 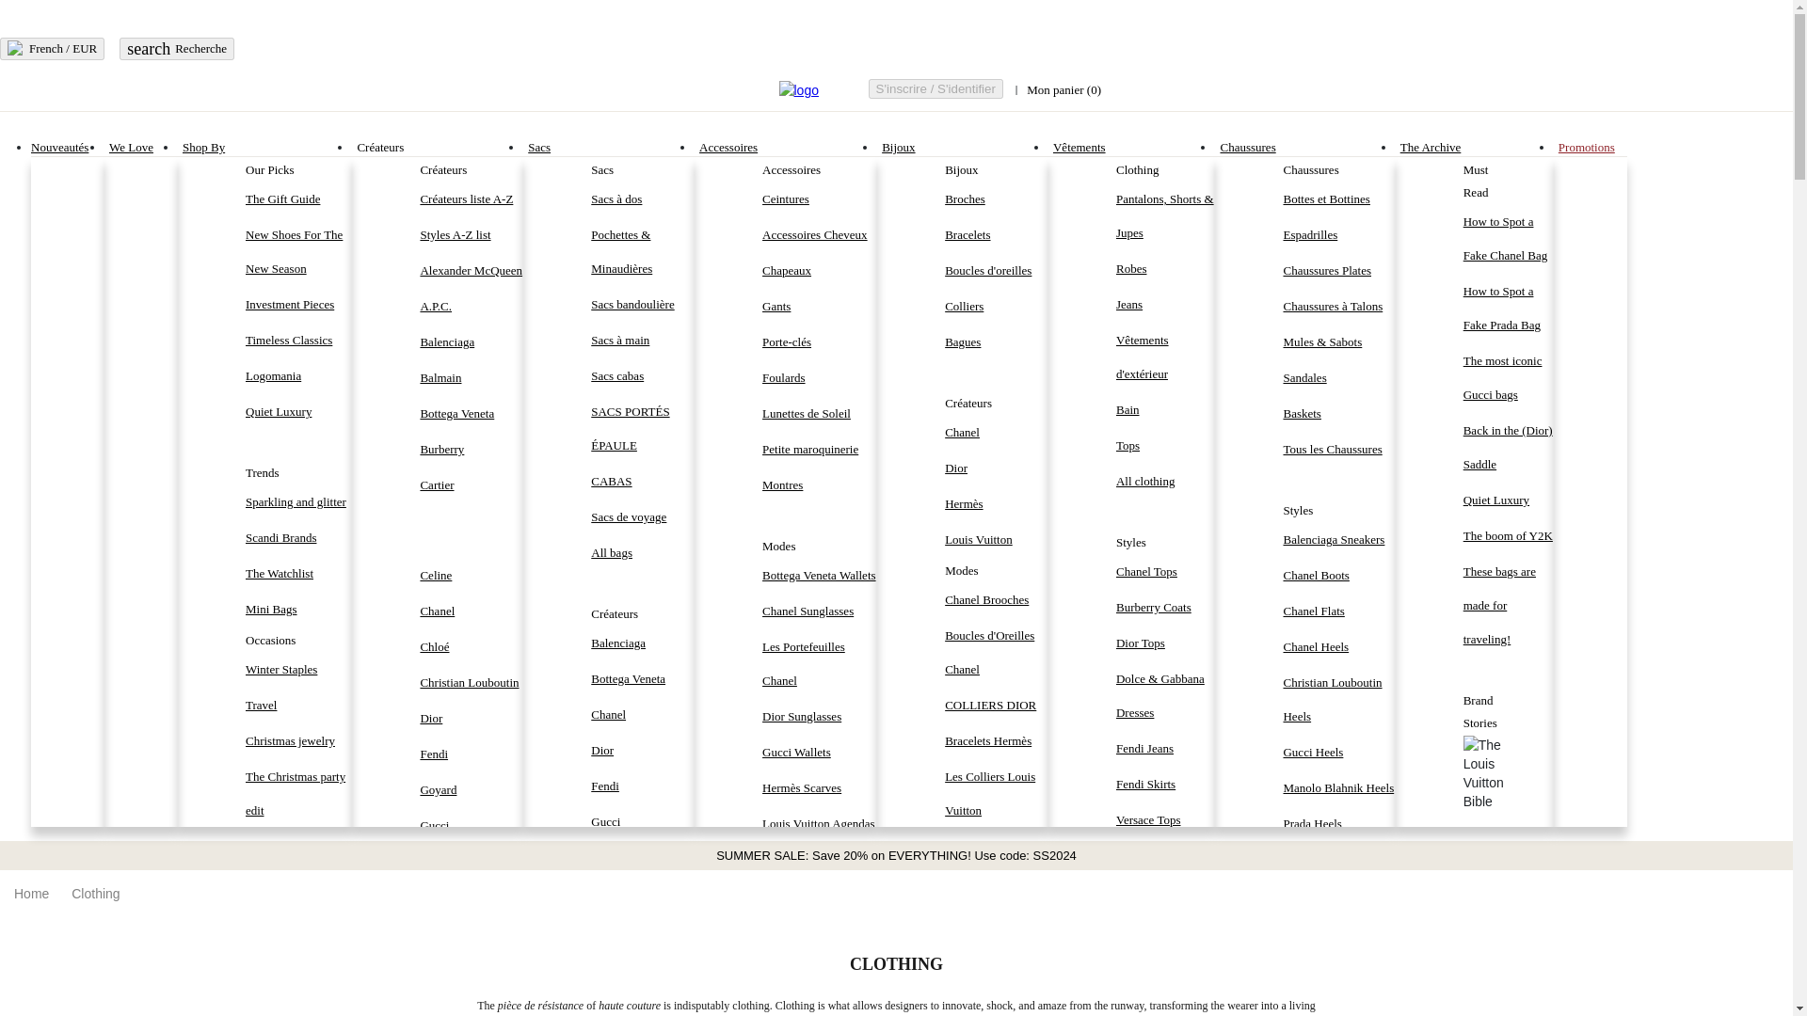 What do you see at coordinates (299, 252) in the screenshot?
I see `New Shoes For The New Season` at bounding box center [299, 252].